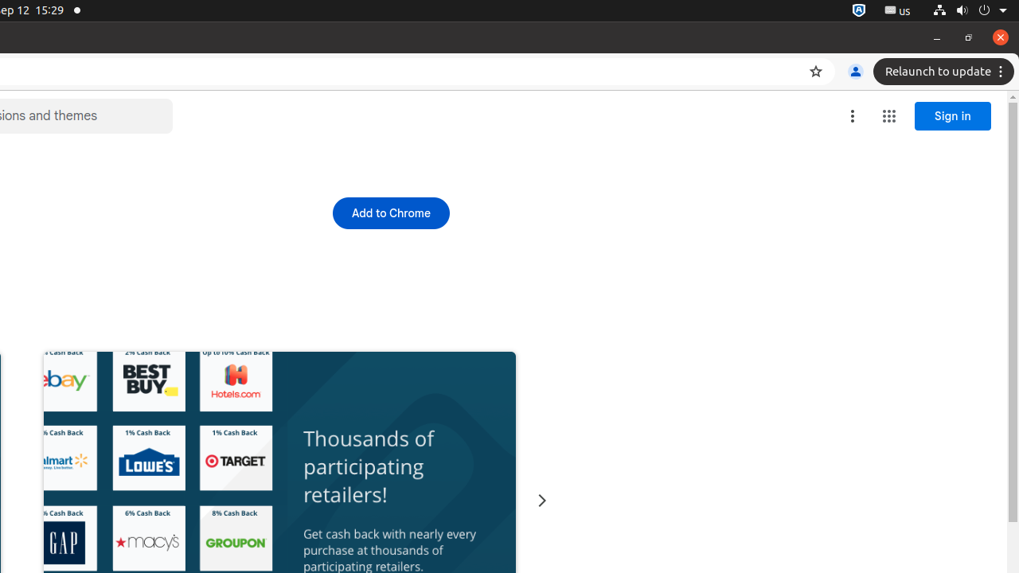 The height and width of the screenshot is (573, 1019). I want to click on You, so click(856, 72).